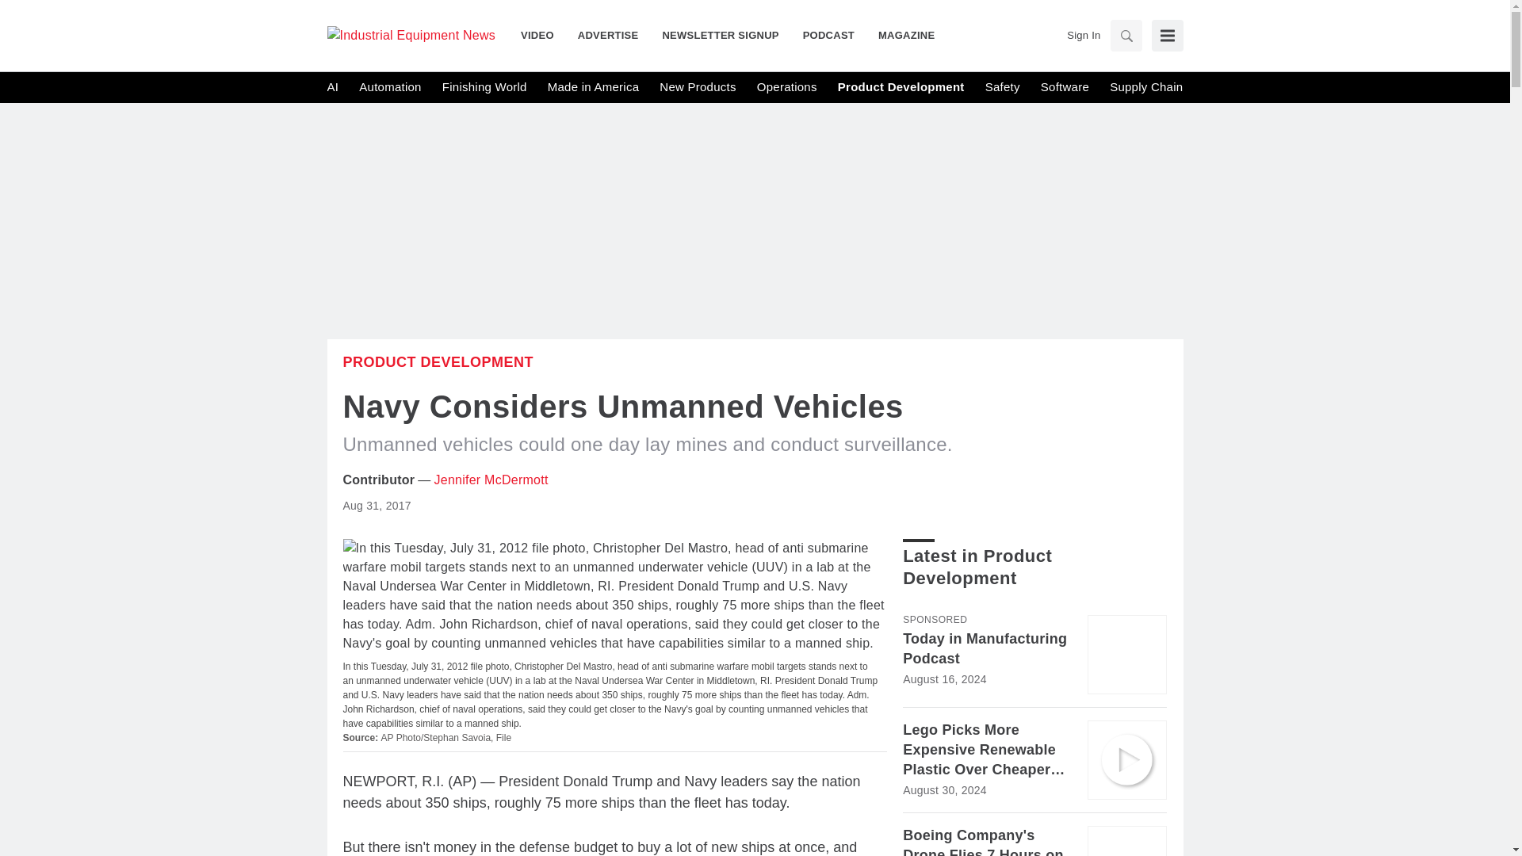 This screenshot has width=1522, height=856. What do you see at coordinates (390, 87) in the screenshot?
I see `Automation` at bounding box center [390, 87].